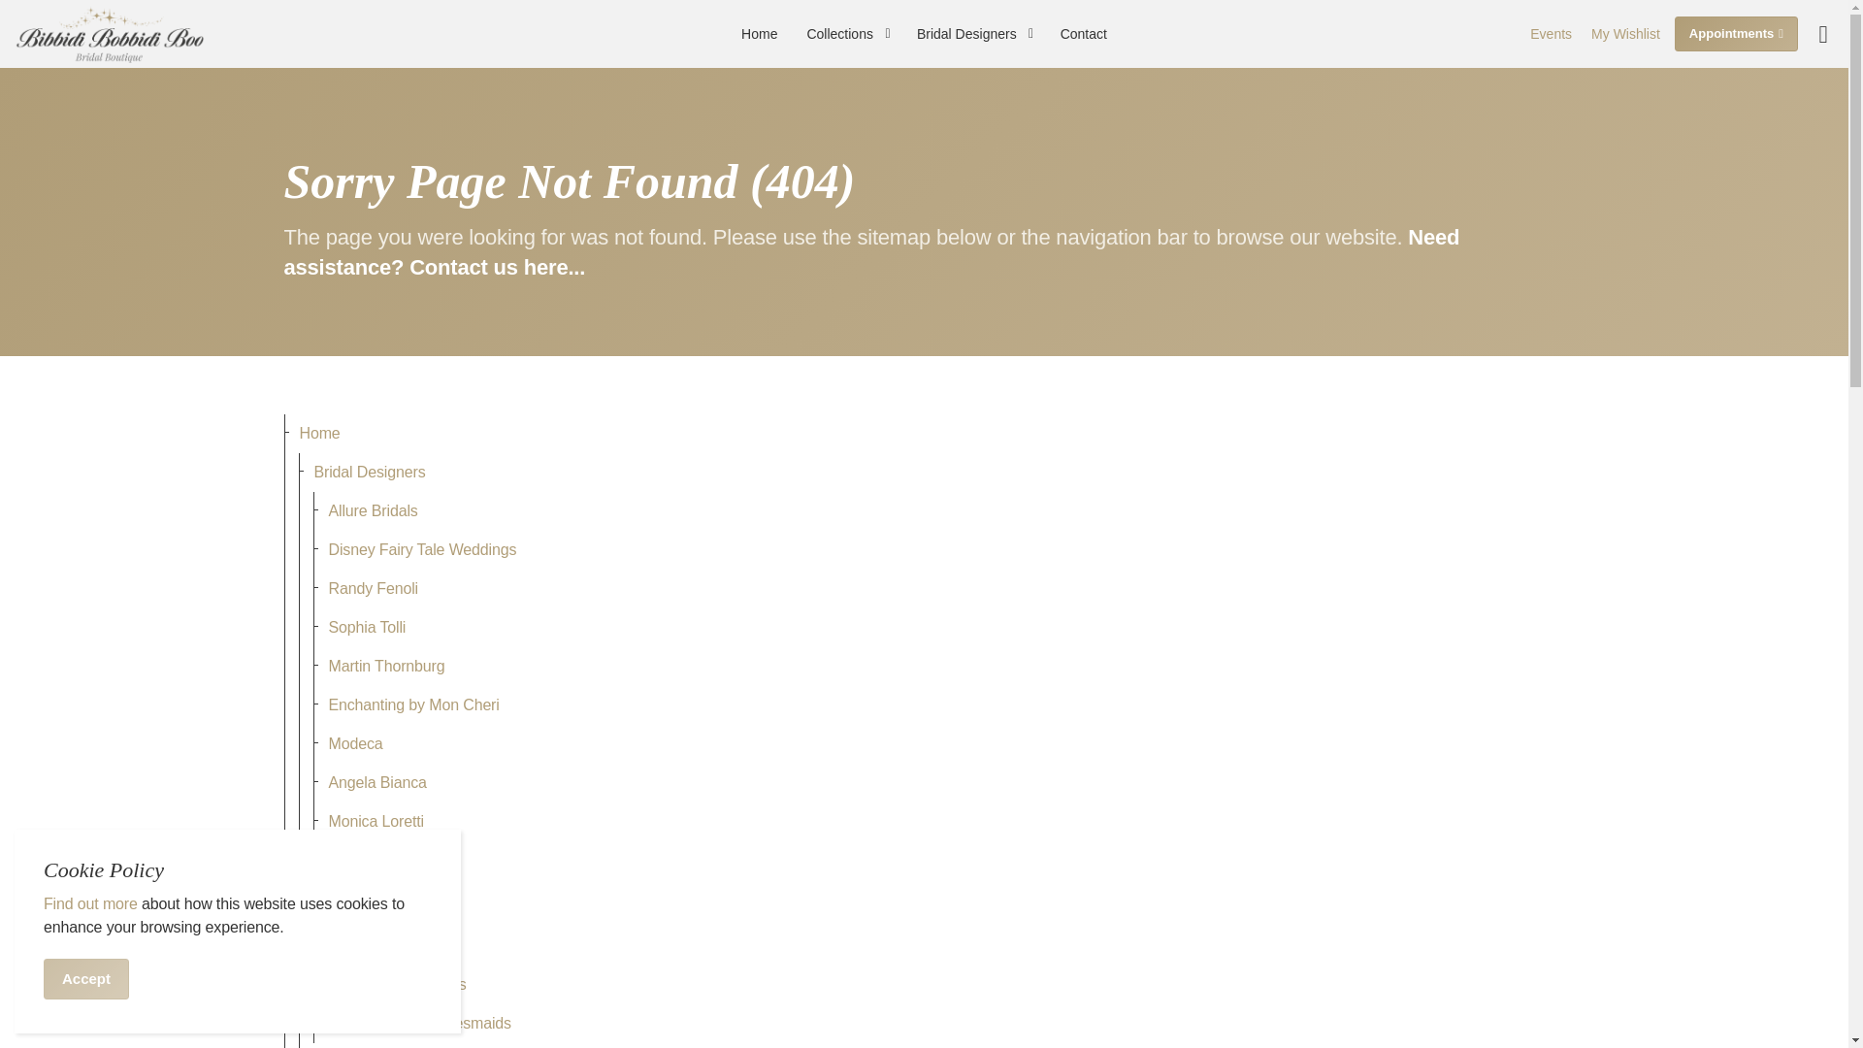 This screenshot has width=1863, height=1048. What do you see at coordinates (938, 589) in the screenshot?
I see `Randy Fenoli` at bounding box center [938, 589].